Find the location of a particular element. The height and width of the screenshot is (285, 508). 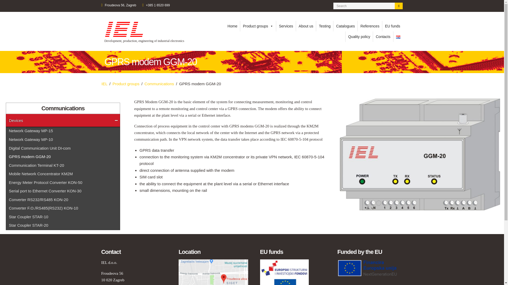

Serial port to Ethernet Converter KON-30 is located at coordinates (61, 191).